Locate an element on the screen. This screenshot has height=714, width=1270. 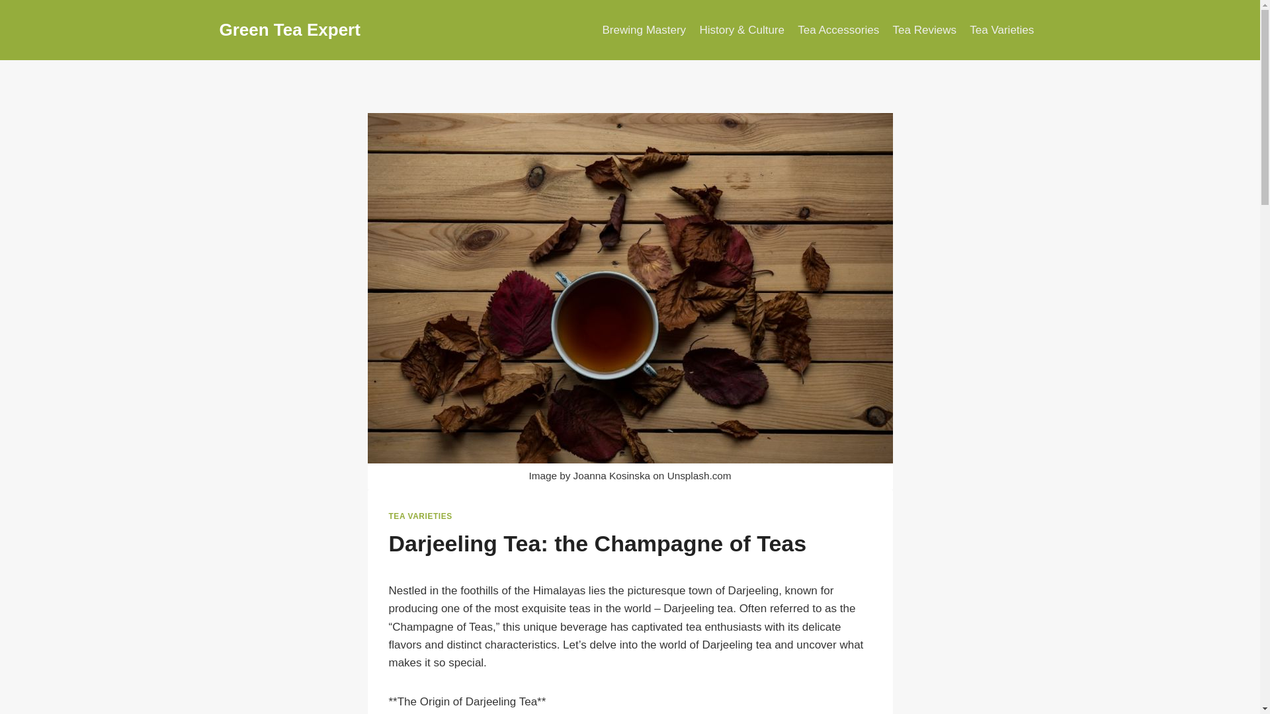
Tea Accessories is located at coordinates (838, 30).